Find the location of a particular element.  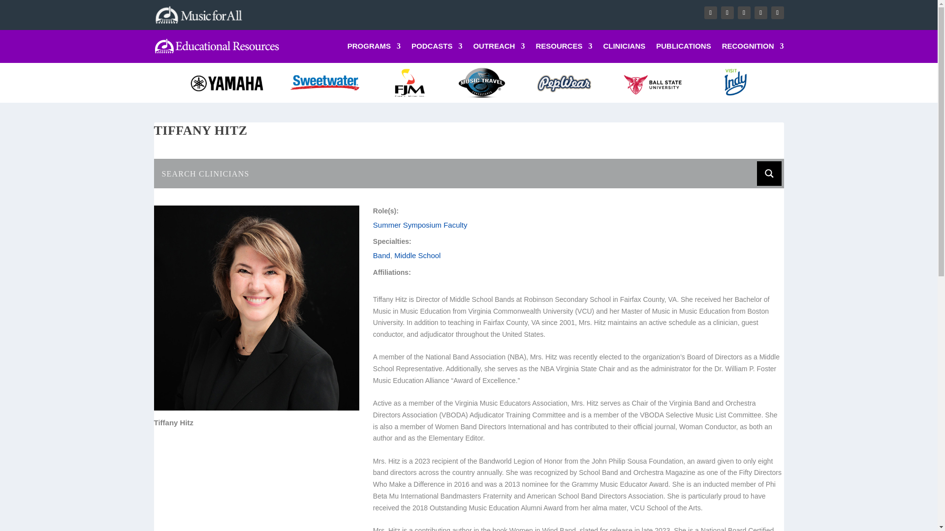

Follow on LinkedIn is located at coordinates (760, 12).